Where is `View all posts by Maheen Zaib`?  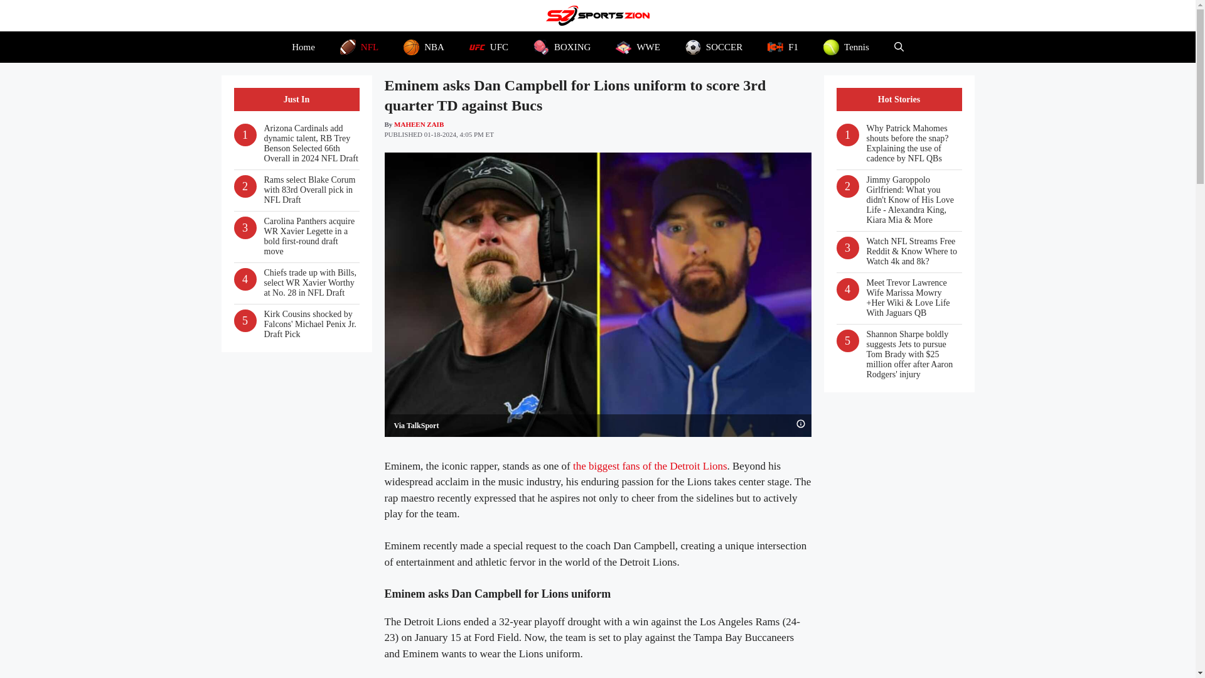
View all posts by Maheen Zaib is located at coordinates (418, 124).